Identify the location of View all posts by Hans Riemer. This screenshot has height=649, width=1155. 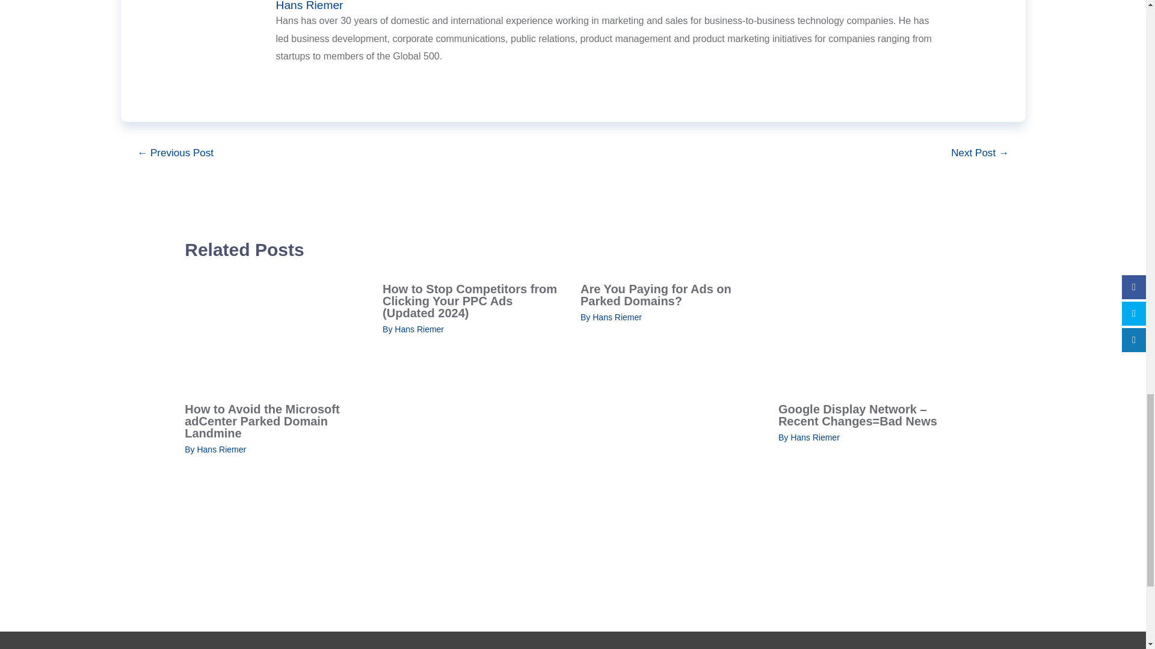
(617, 317).